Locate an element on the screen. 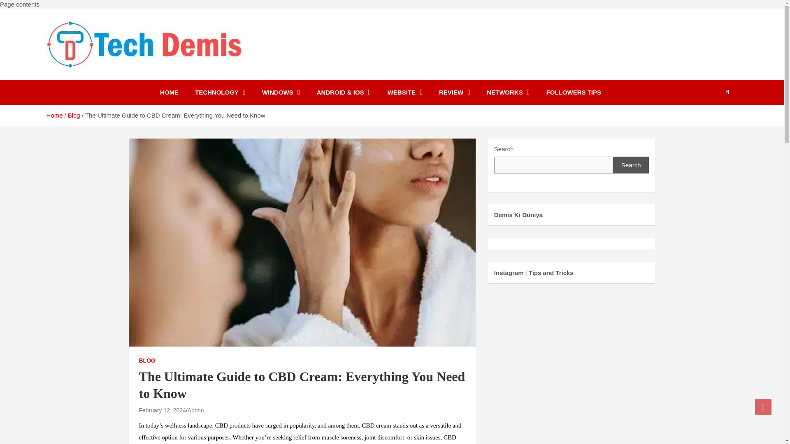 The height and width of the screenshot is (444, 790). Tech Demis is located at coordinates (86, 78).